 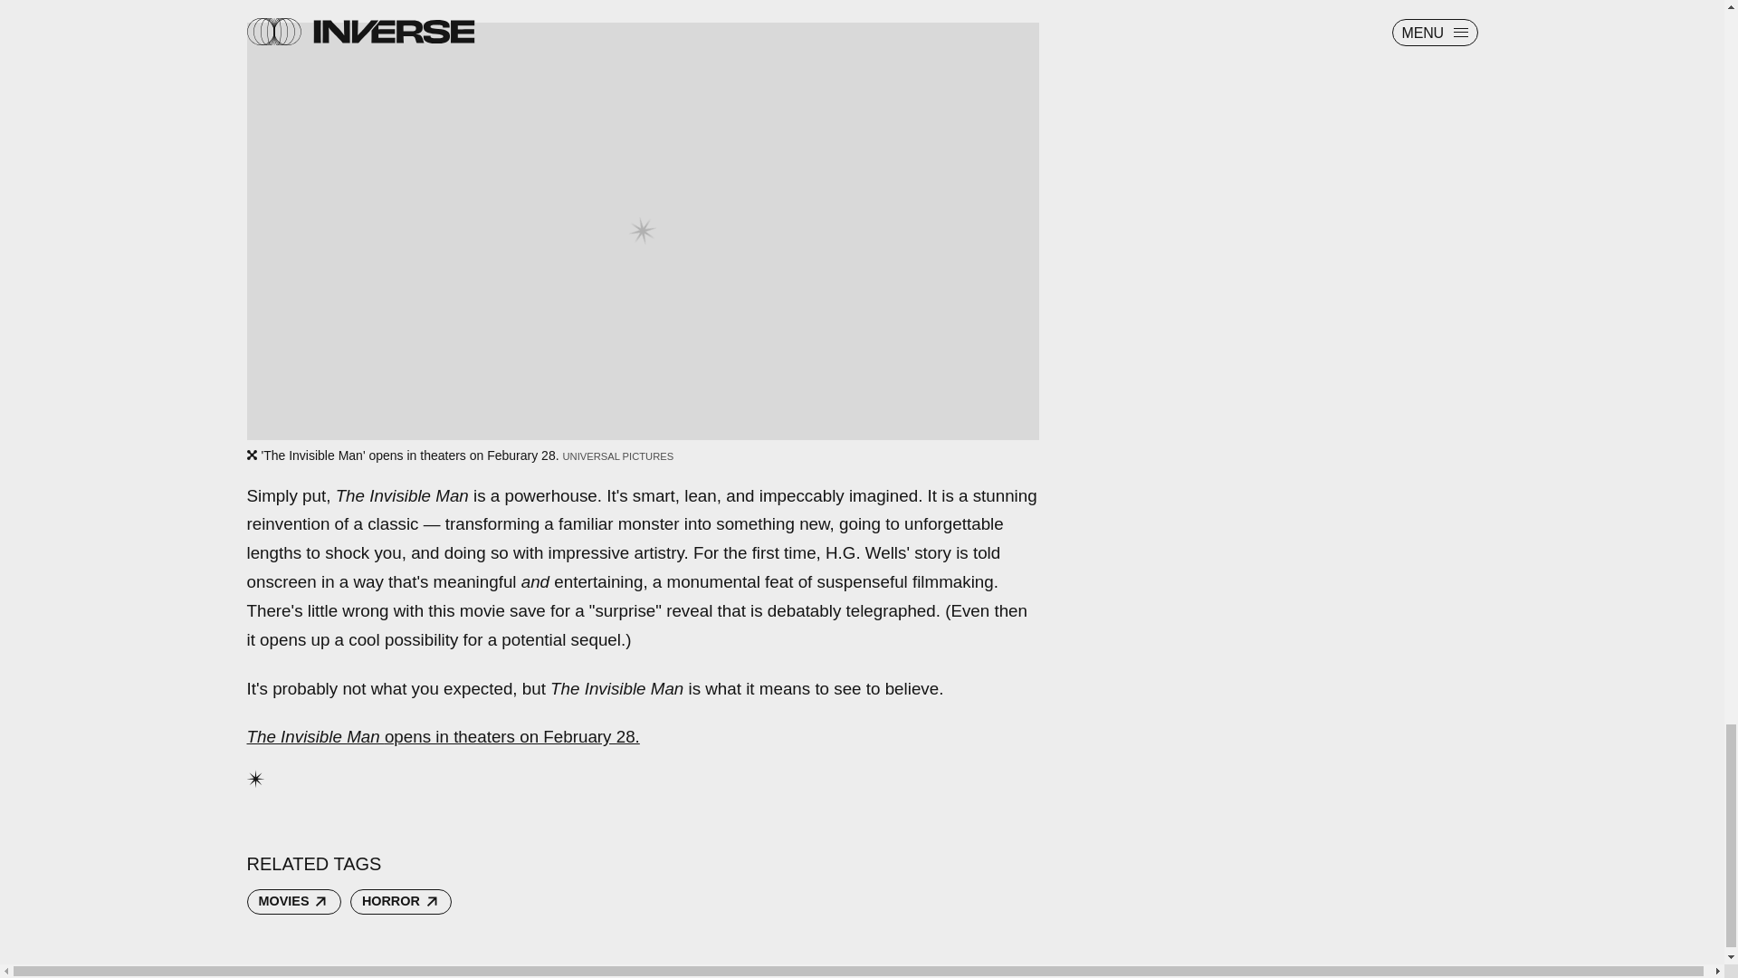 I want to click on MOVIES, so click(x=293, y=901).